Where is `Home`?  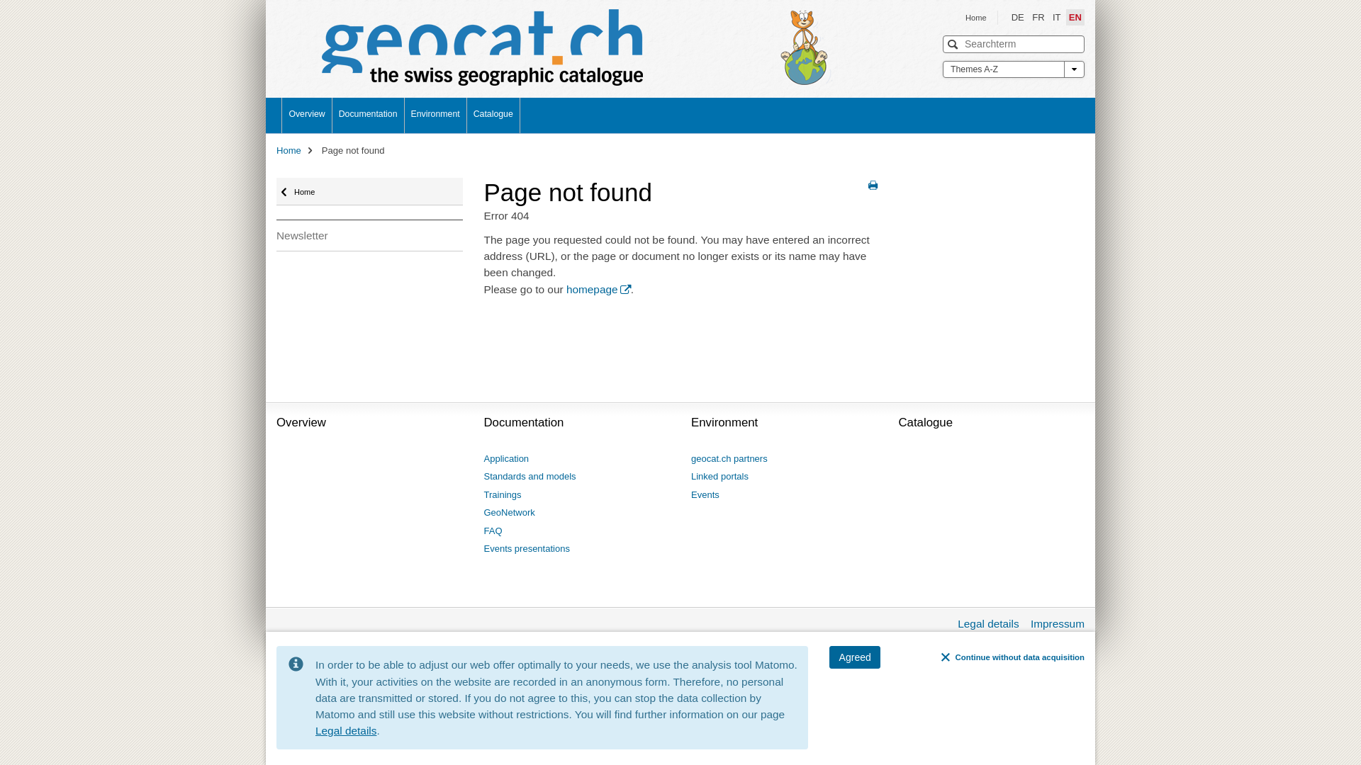
Home is located at coordinates (289, 150).